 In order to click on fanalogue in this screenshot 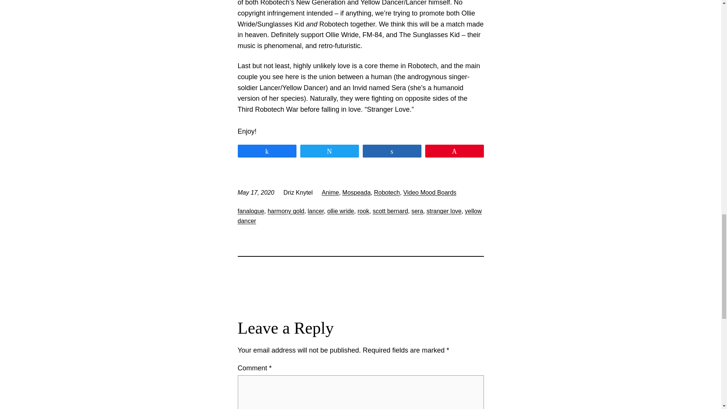, I will do `click(251, 211)`.